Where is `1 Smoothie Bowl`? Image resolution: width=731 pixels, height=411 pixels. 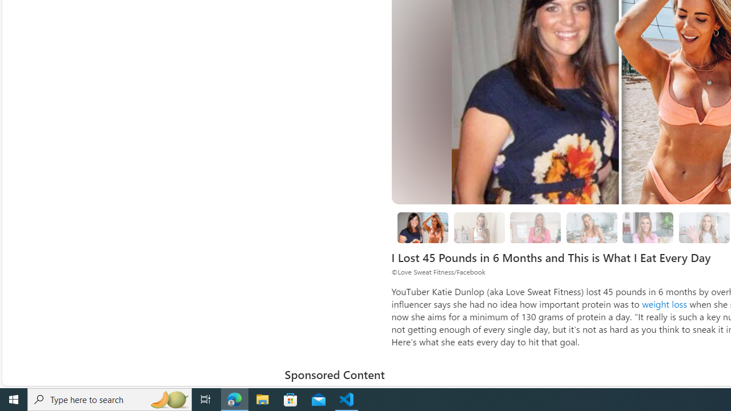
1 Smoothie Bowl is located at coordinates (479, 227).